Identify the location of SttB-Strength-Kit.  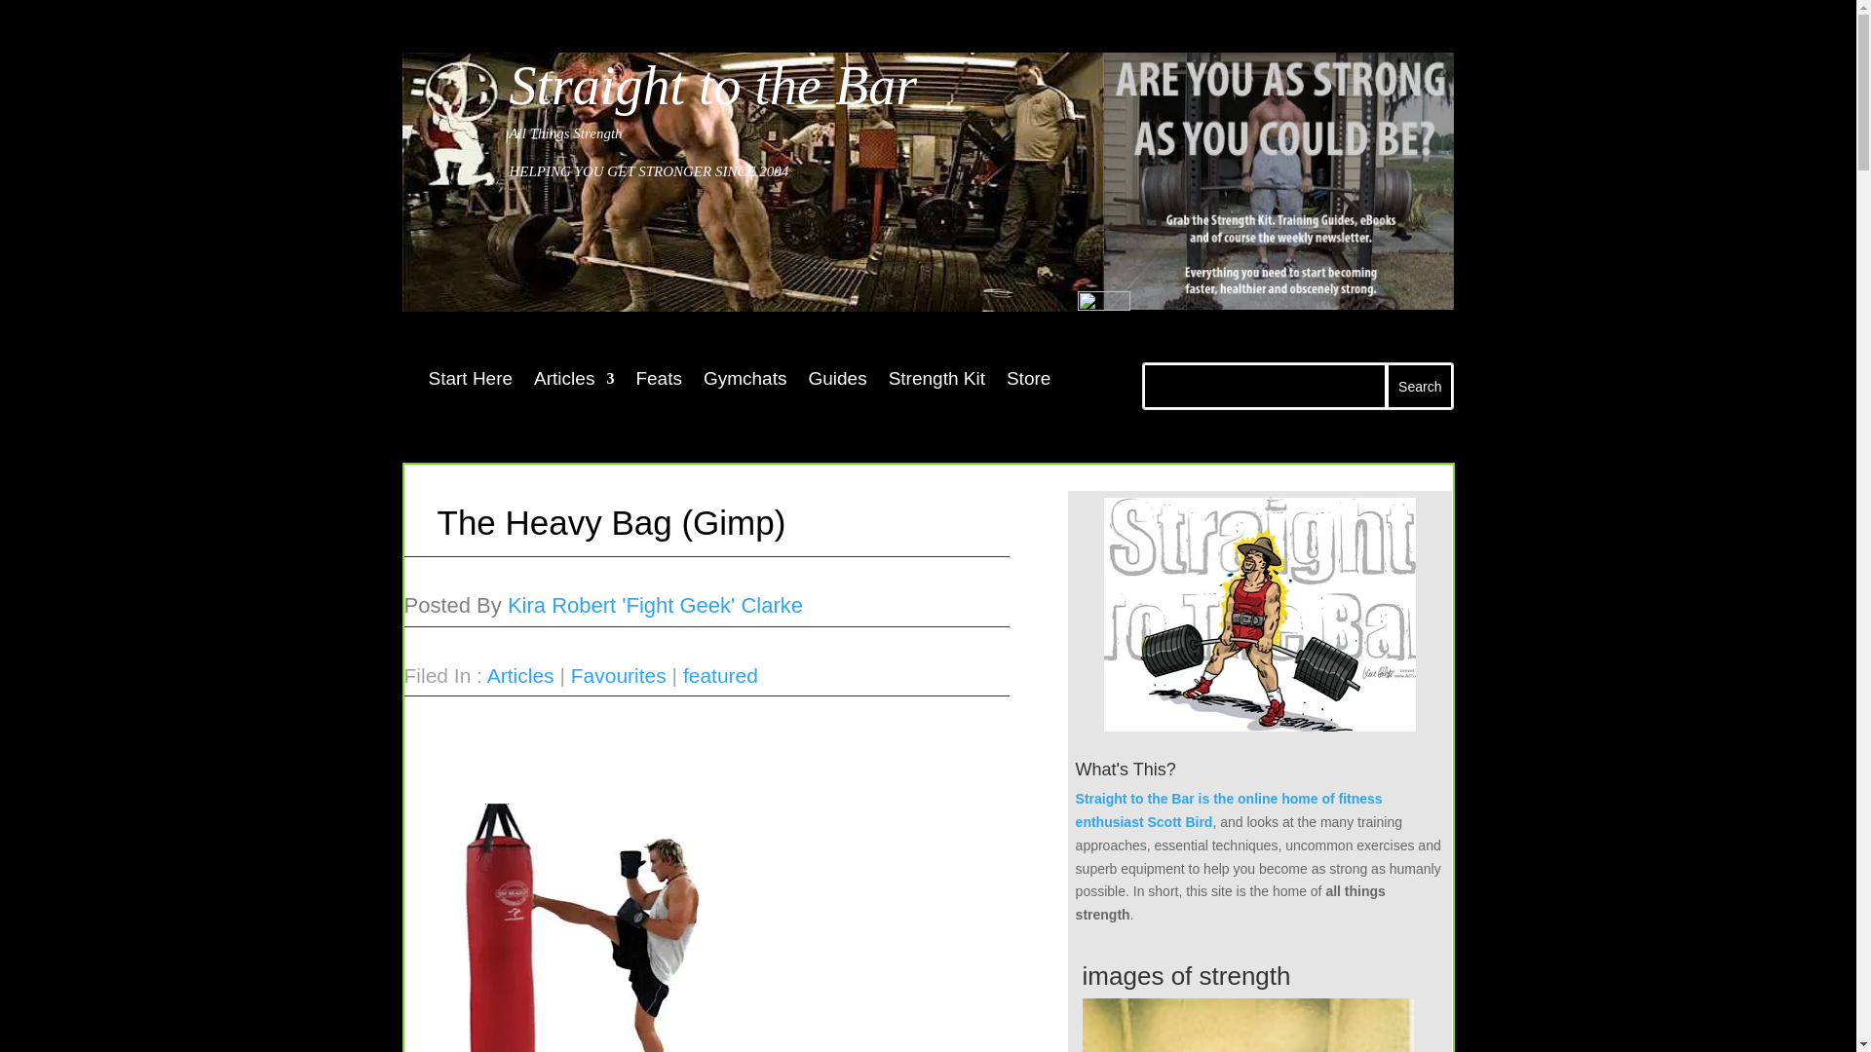
(1279, 181).